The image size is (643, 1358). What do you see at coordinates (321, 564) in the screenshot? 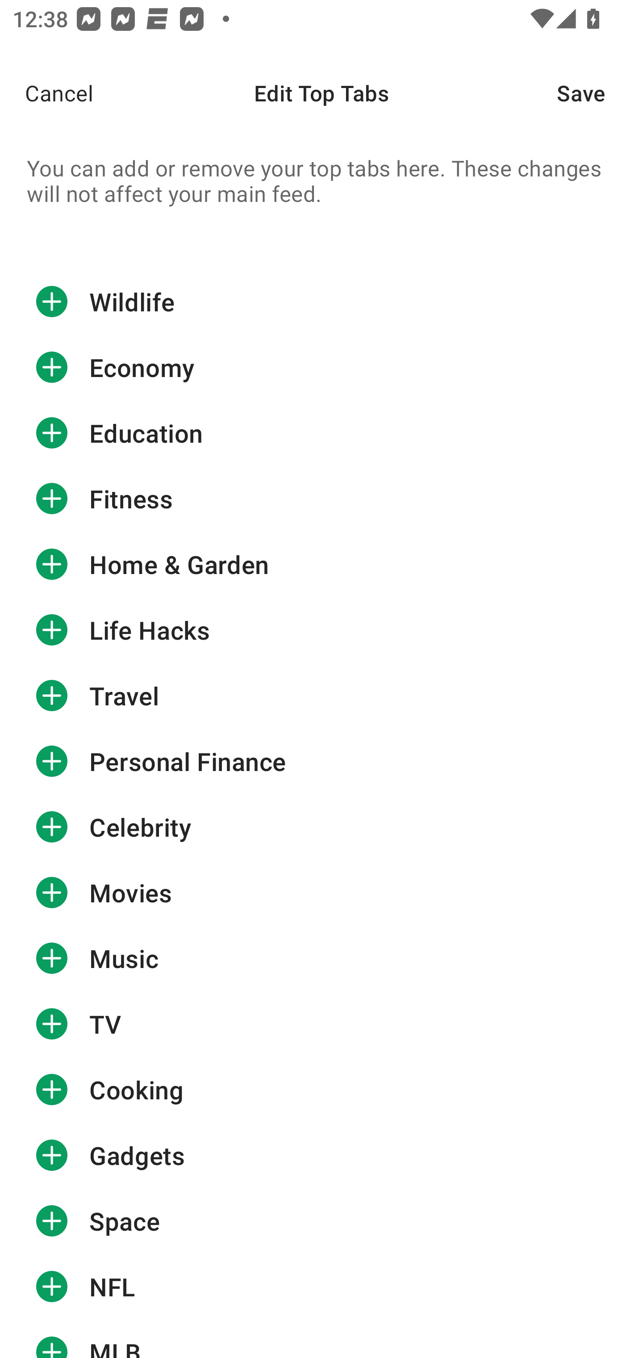
I see `Home & Garden` at bounding box center [321, 564].